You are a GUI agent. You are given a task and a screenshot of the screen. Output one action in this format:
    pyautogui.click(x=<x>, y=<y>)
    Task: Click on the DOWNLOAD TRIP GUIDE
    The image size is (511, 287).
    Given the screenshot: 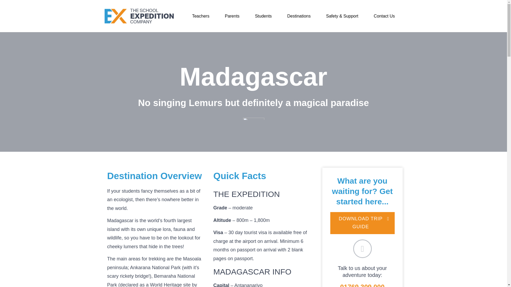 What is the action you would take?
    pyautogui.click(x=362, y=223)
    